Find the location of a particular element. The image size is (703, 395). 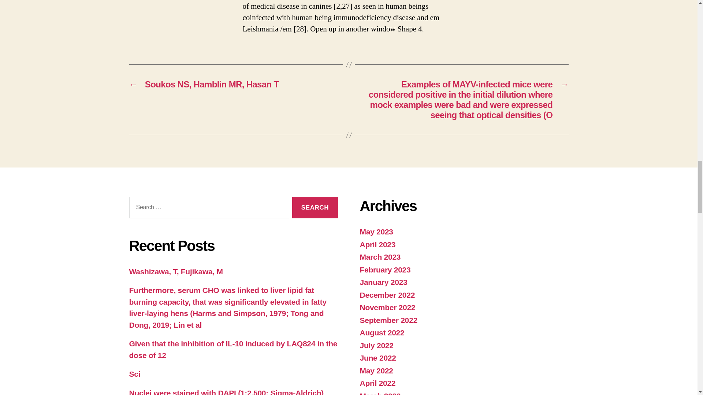

December 2022 is located at coordinates (387, 295).